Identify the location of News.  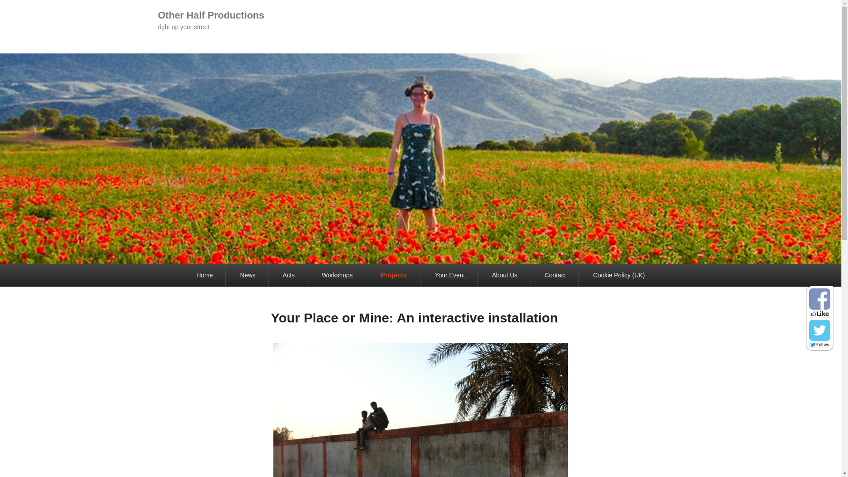
(248, 276).